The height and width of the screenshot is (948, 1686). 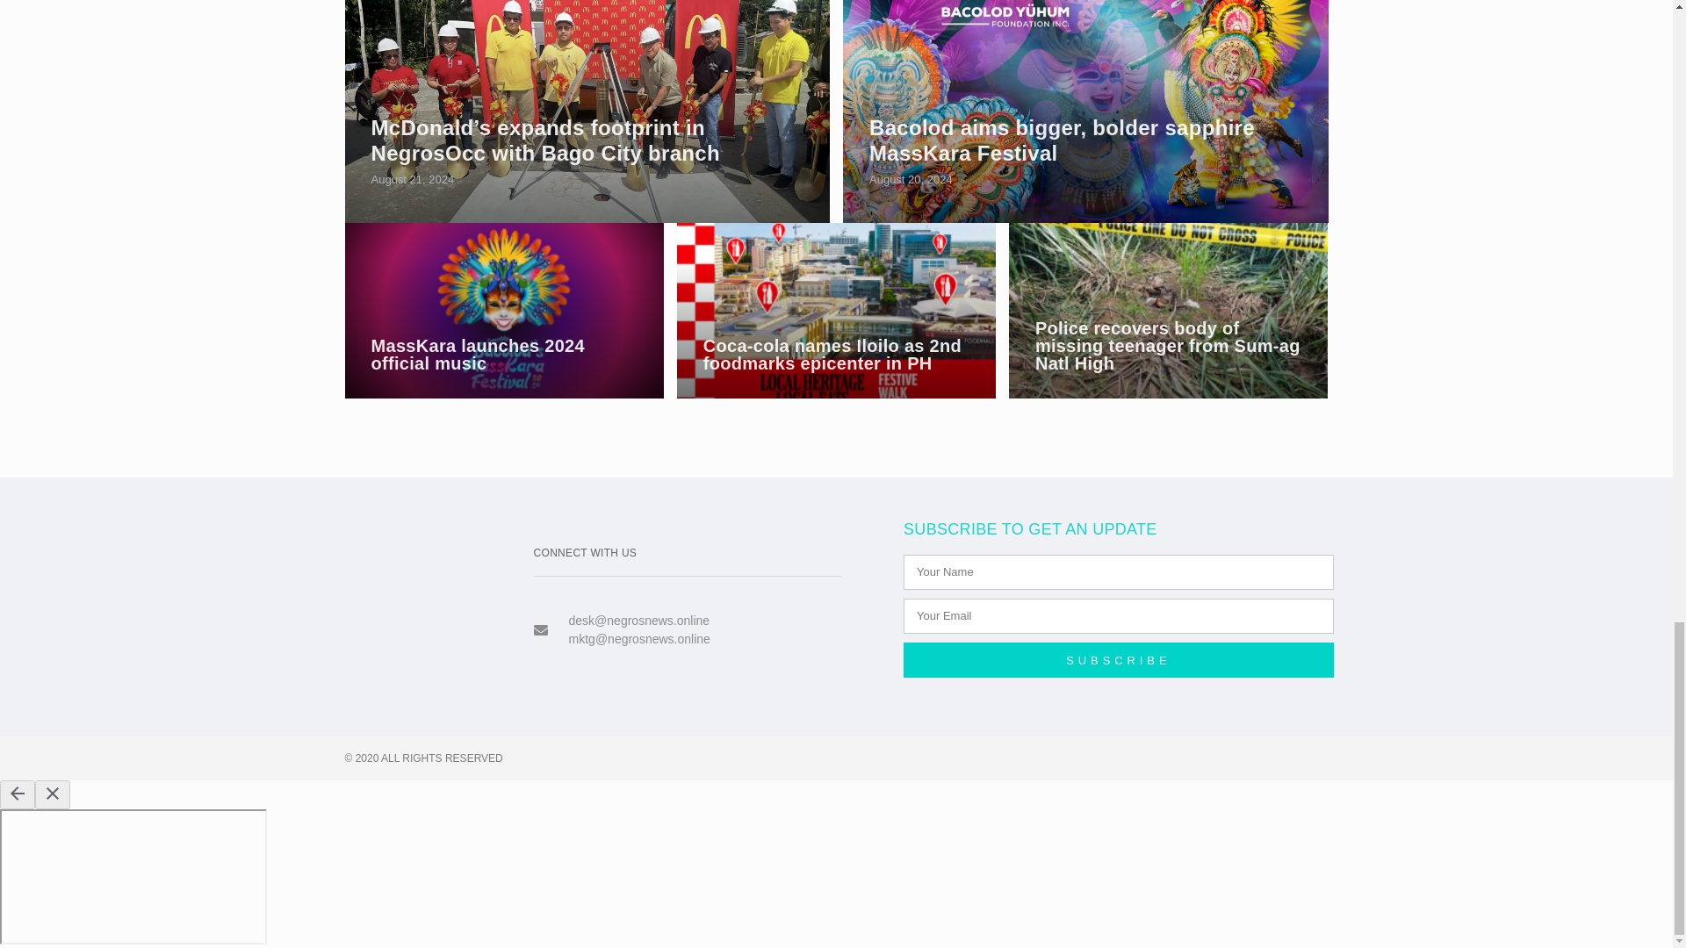 What do you see at coordinates (1085, 111) in the screenshot?
I see `Bacolod aims bigger, bolder sapphire MassKara Festival` at bounding box center [1085, 111].